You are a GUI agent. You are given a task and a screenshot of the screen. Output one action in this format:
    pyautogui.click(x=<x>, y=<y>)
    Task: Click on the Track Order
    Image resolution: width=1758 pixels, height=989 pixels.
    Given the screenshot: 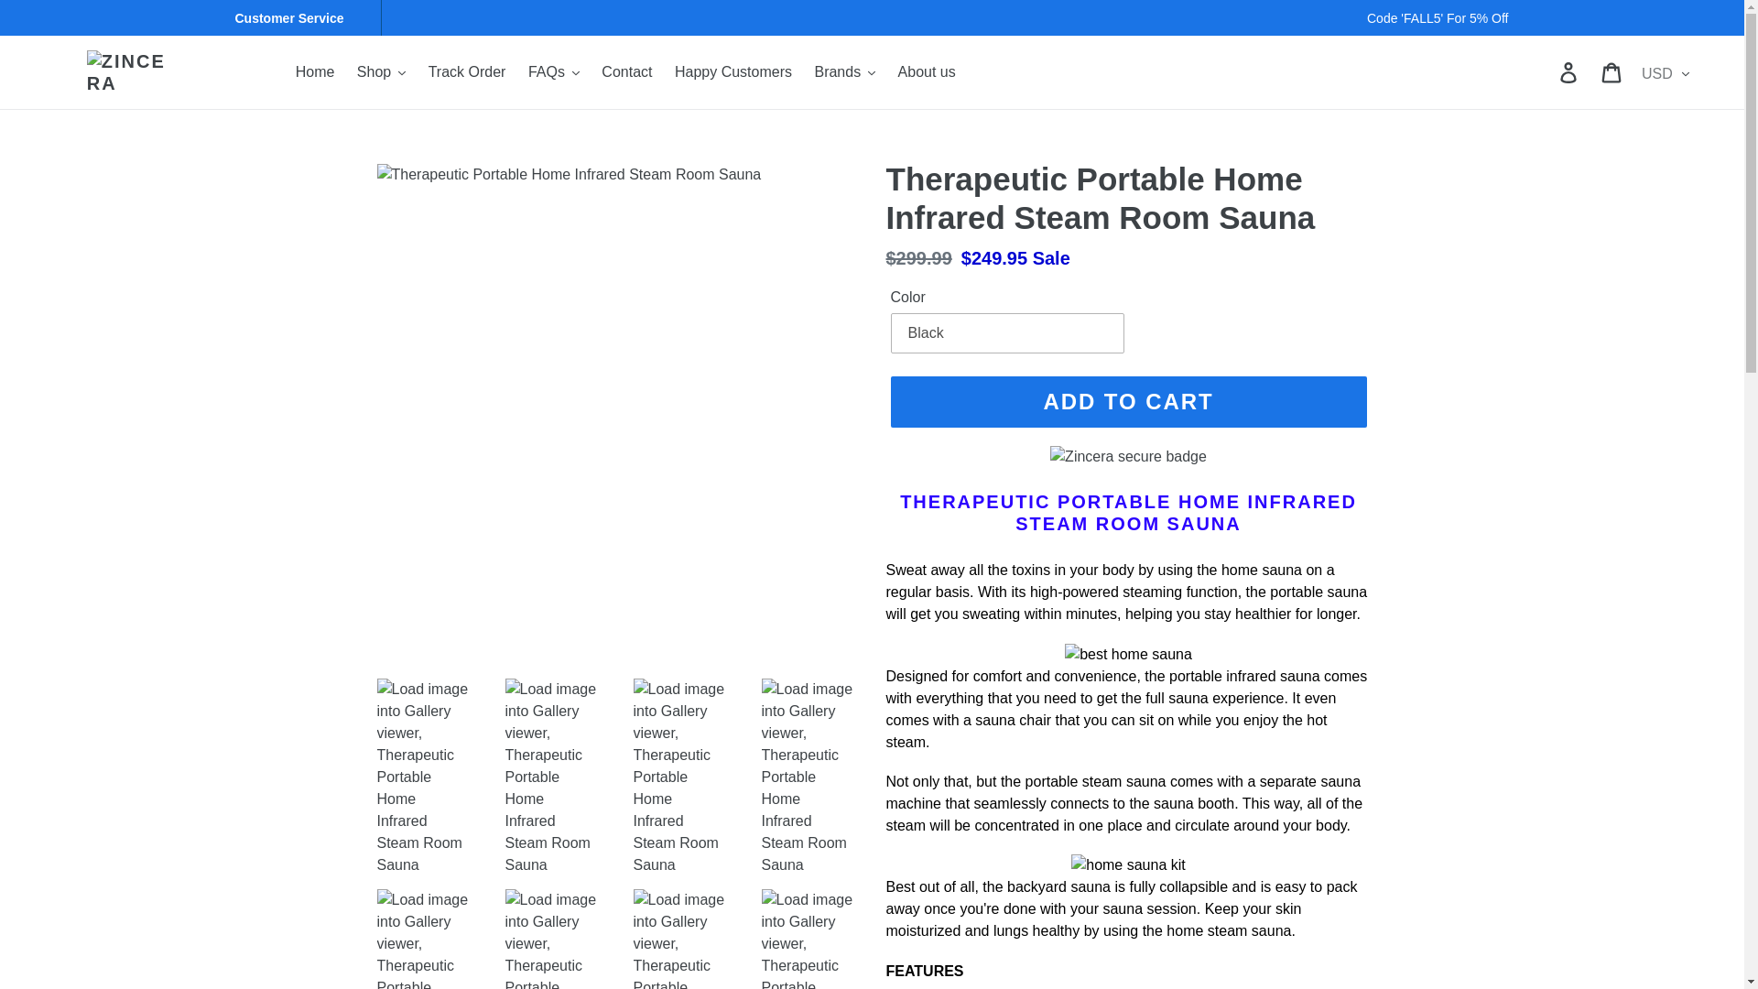 What is the action you would take?
    pyautogui.click(x=467, y=71)
    